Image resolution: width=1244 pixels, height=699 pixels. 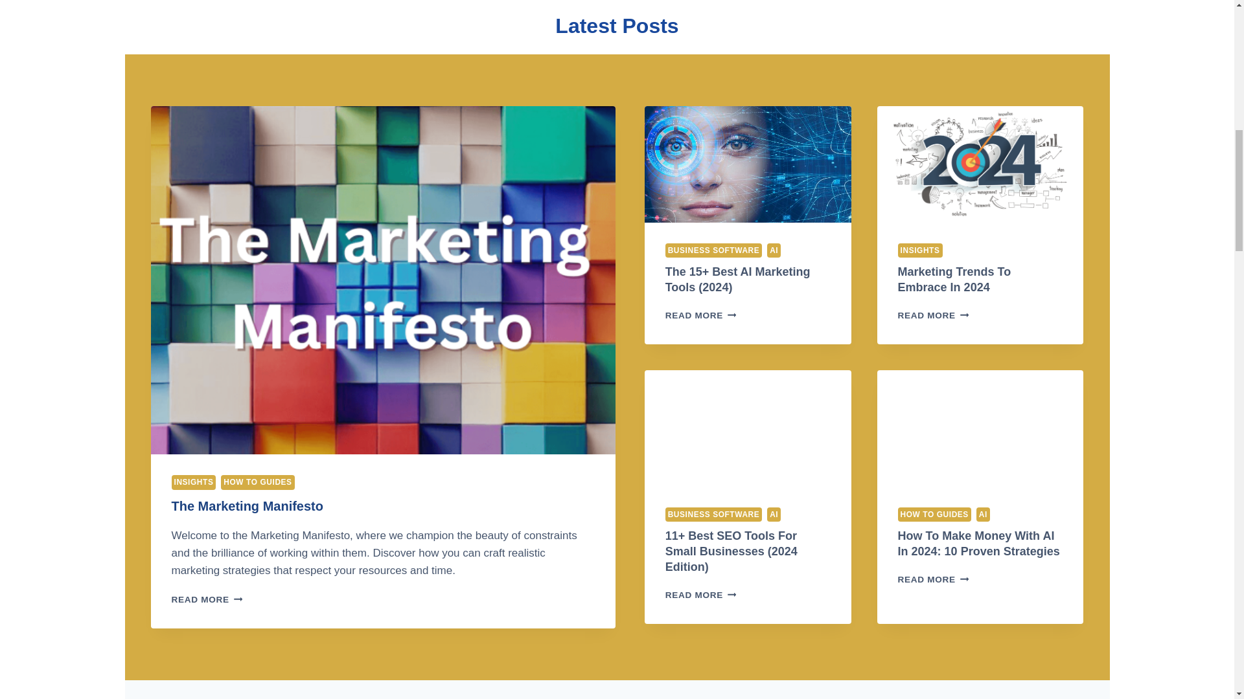 I want to click on HOW TO GUIDES, so click(x=934, y=514).